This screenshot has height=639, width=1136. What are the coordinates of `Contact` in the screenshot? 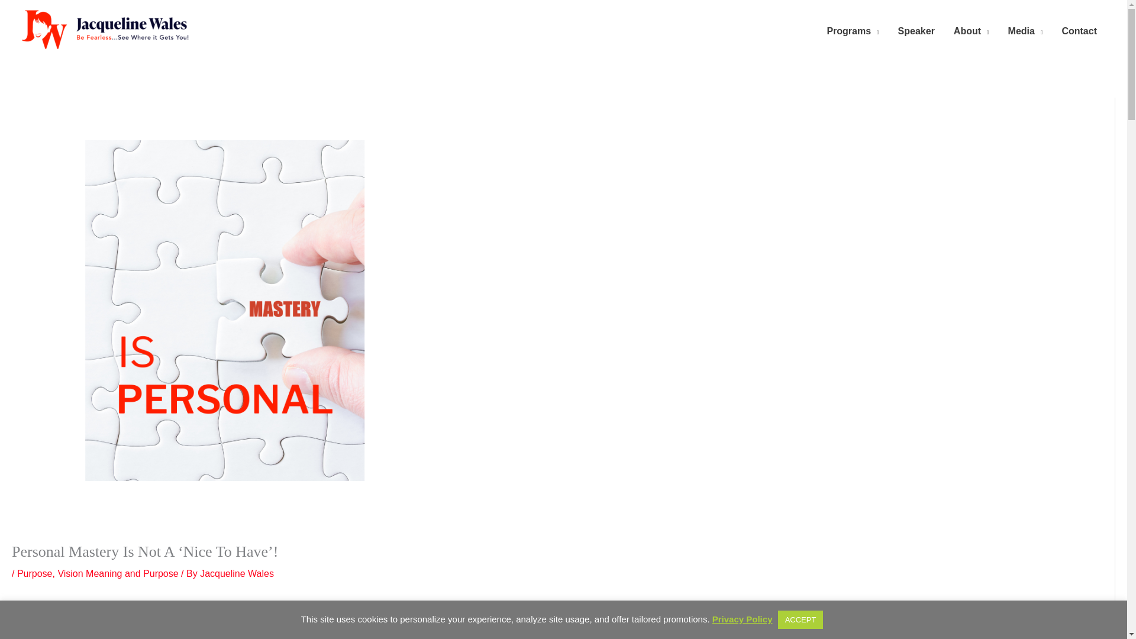 It's located at (1079, 31).